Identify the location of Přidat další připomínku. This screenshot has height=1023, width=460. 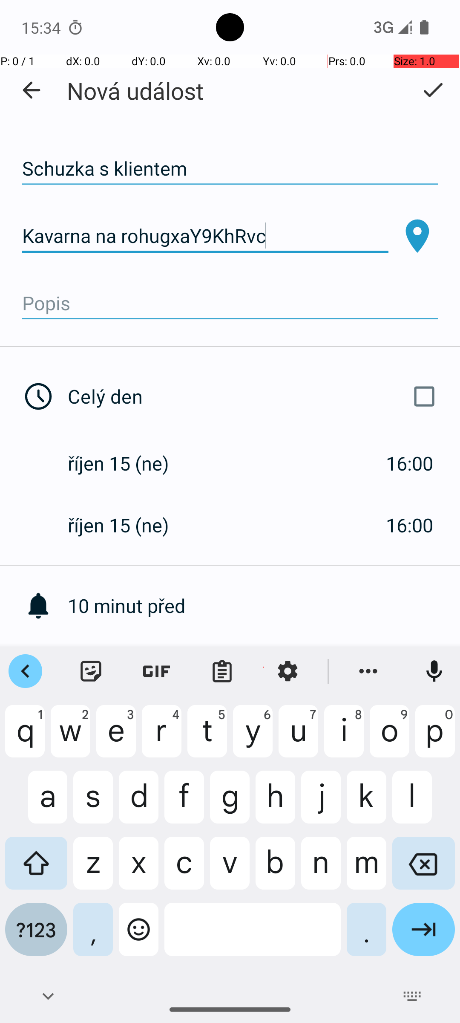
(264, 668).